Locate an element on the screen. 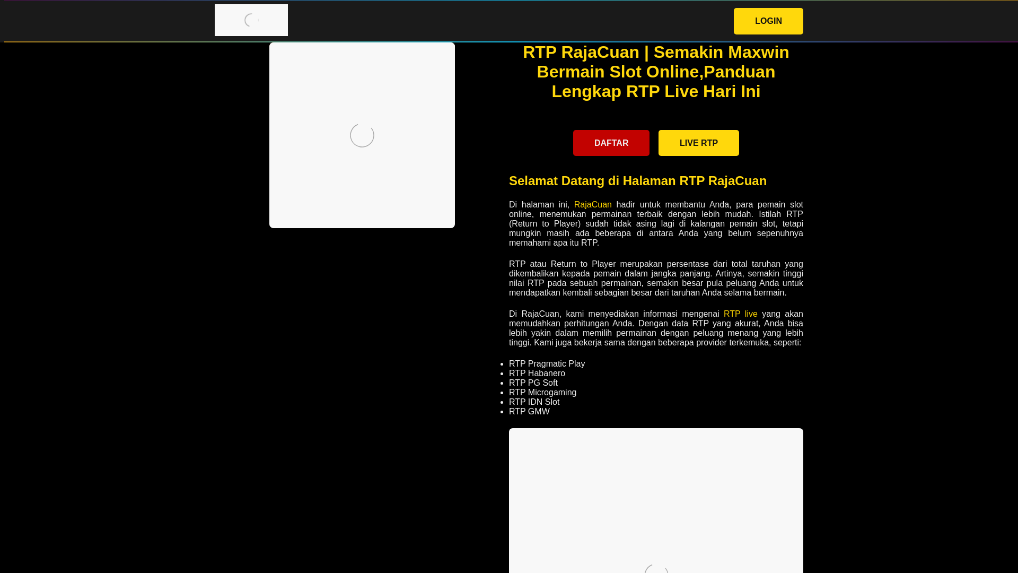 The image size is (1018, 573). LOGIN is located at coordinates (768, 21).